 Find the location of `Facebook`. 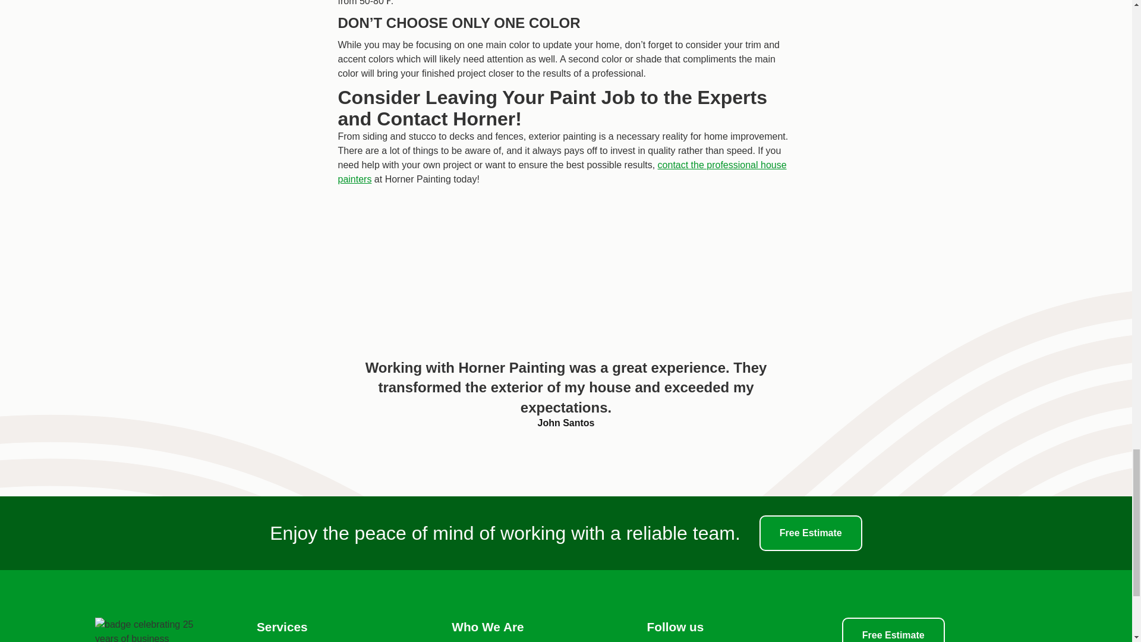

Facebook is located at coordinates (678, 639).